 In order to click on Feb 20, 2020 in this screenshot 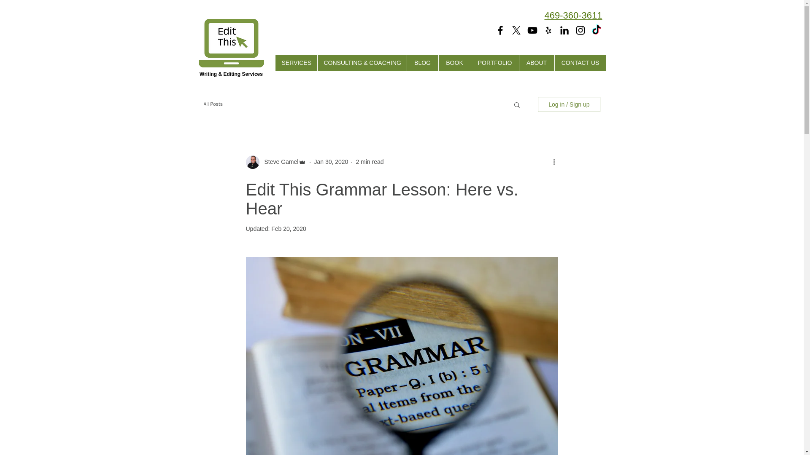, I will do `click(289, 228)`.